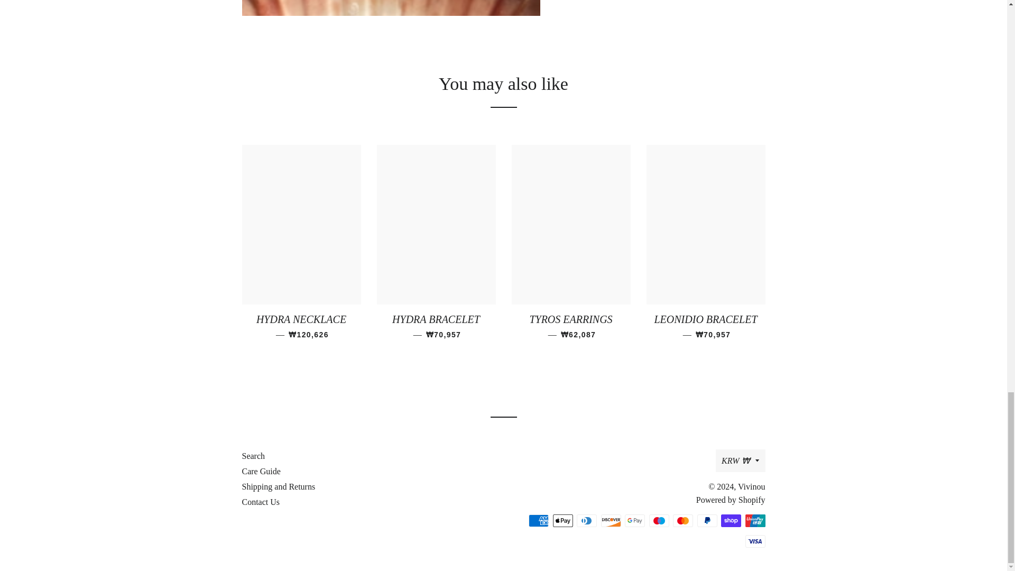 Image resolution: width=1015 pixels, height=571 pixels. What do you see at coordinates (563, 520) in the screenshot?
I see `Apple Pay` at bounding box center [563, 520].